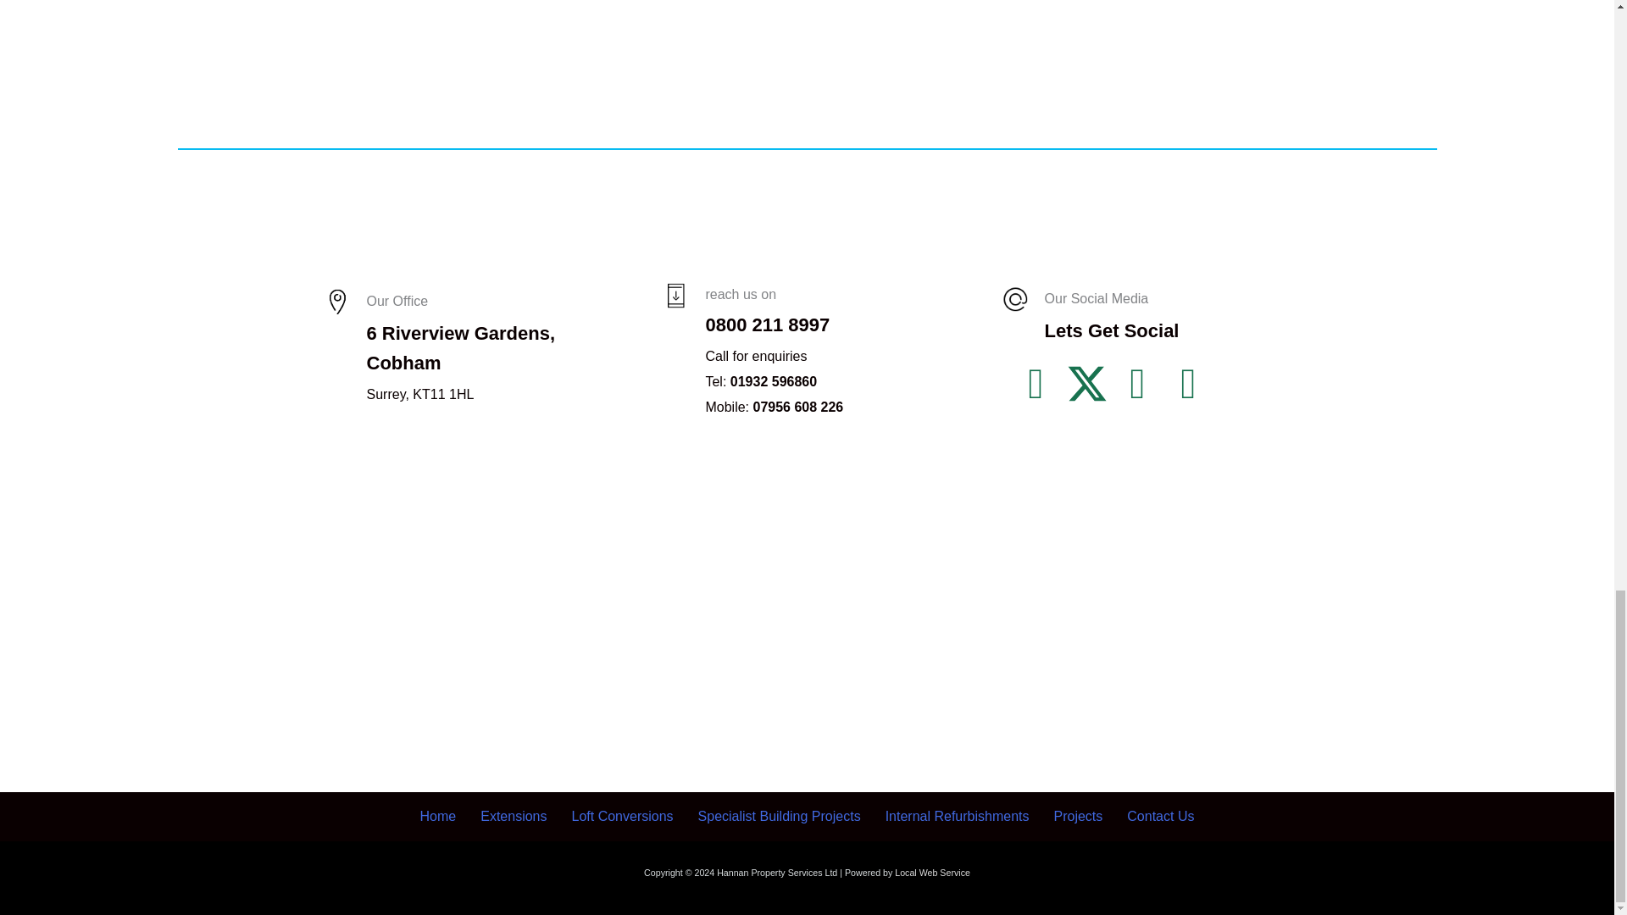  Describe the element at coordinates (336, 302) in the screenshot. I see `icon07-free-img` at that location.